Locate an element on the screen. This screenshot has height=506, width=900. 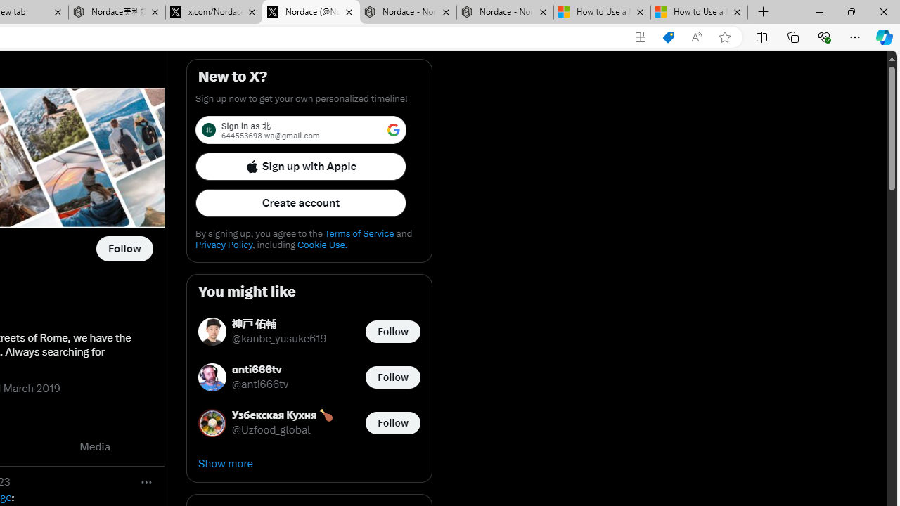
Nordace (@NordaceOfficial) / X is located at coordinates (311, 13).